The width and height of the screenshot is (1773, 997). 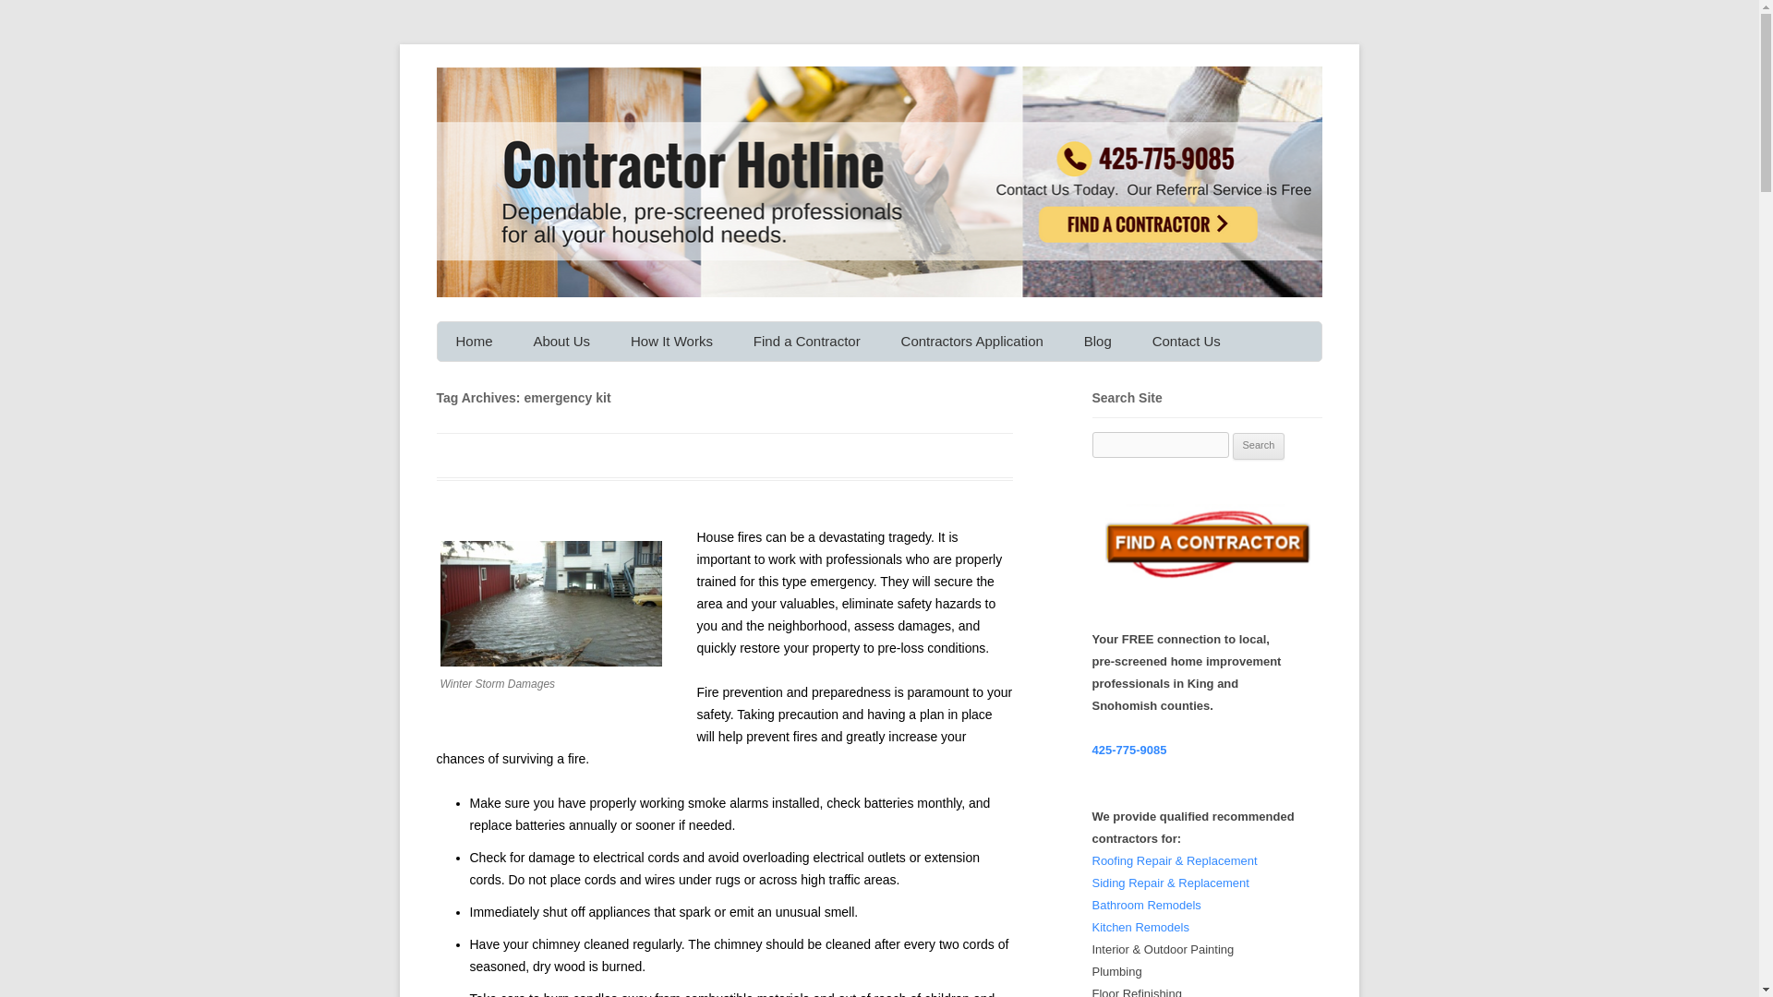 What do you see at coordinates (1187, 341) in the screenshot?
I see `Contact Us` at bounding box center [1187, 341].